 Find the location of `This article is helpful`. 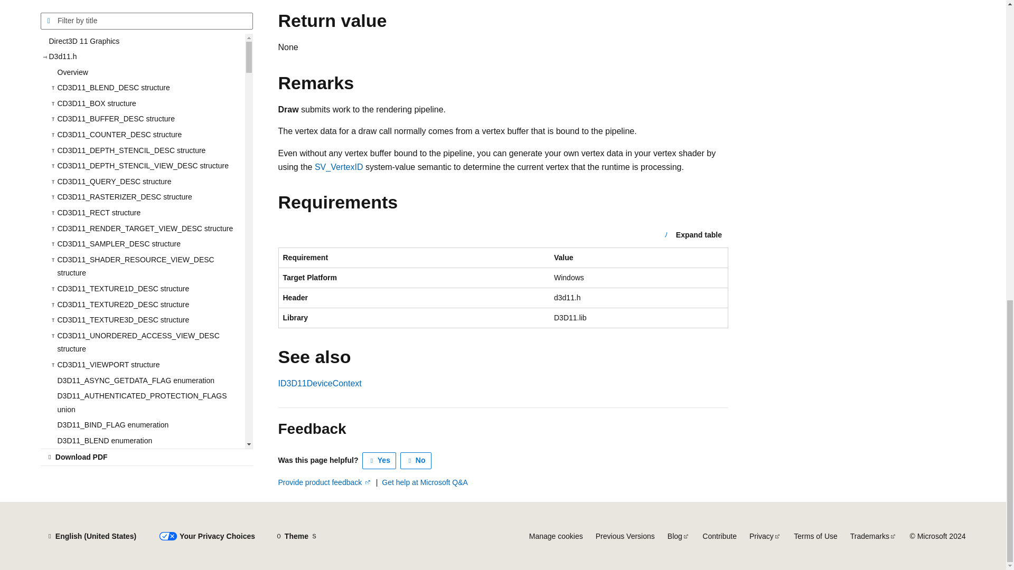

This article is helpful is located at coordinates (379, 460).